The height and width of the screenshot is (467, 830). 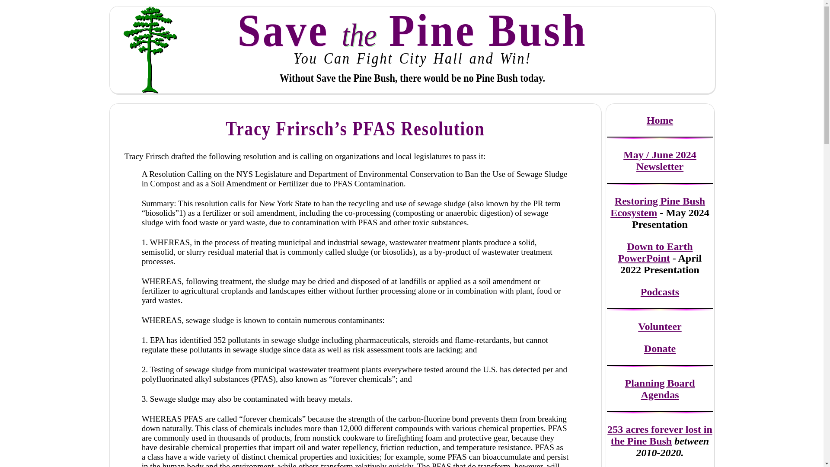 What do you see at coordinates (660, 291) in the screenshot?
I see `Podcasts` at bounding box center [660, 291].